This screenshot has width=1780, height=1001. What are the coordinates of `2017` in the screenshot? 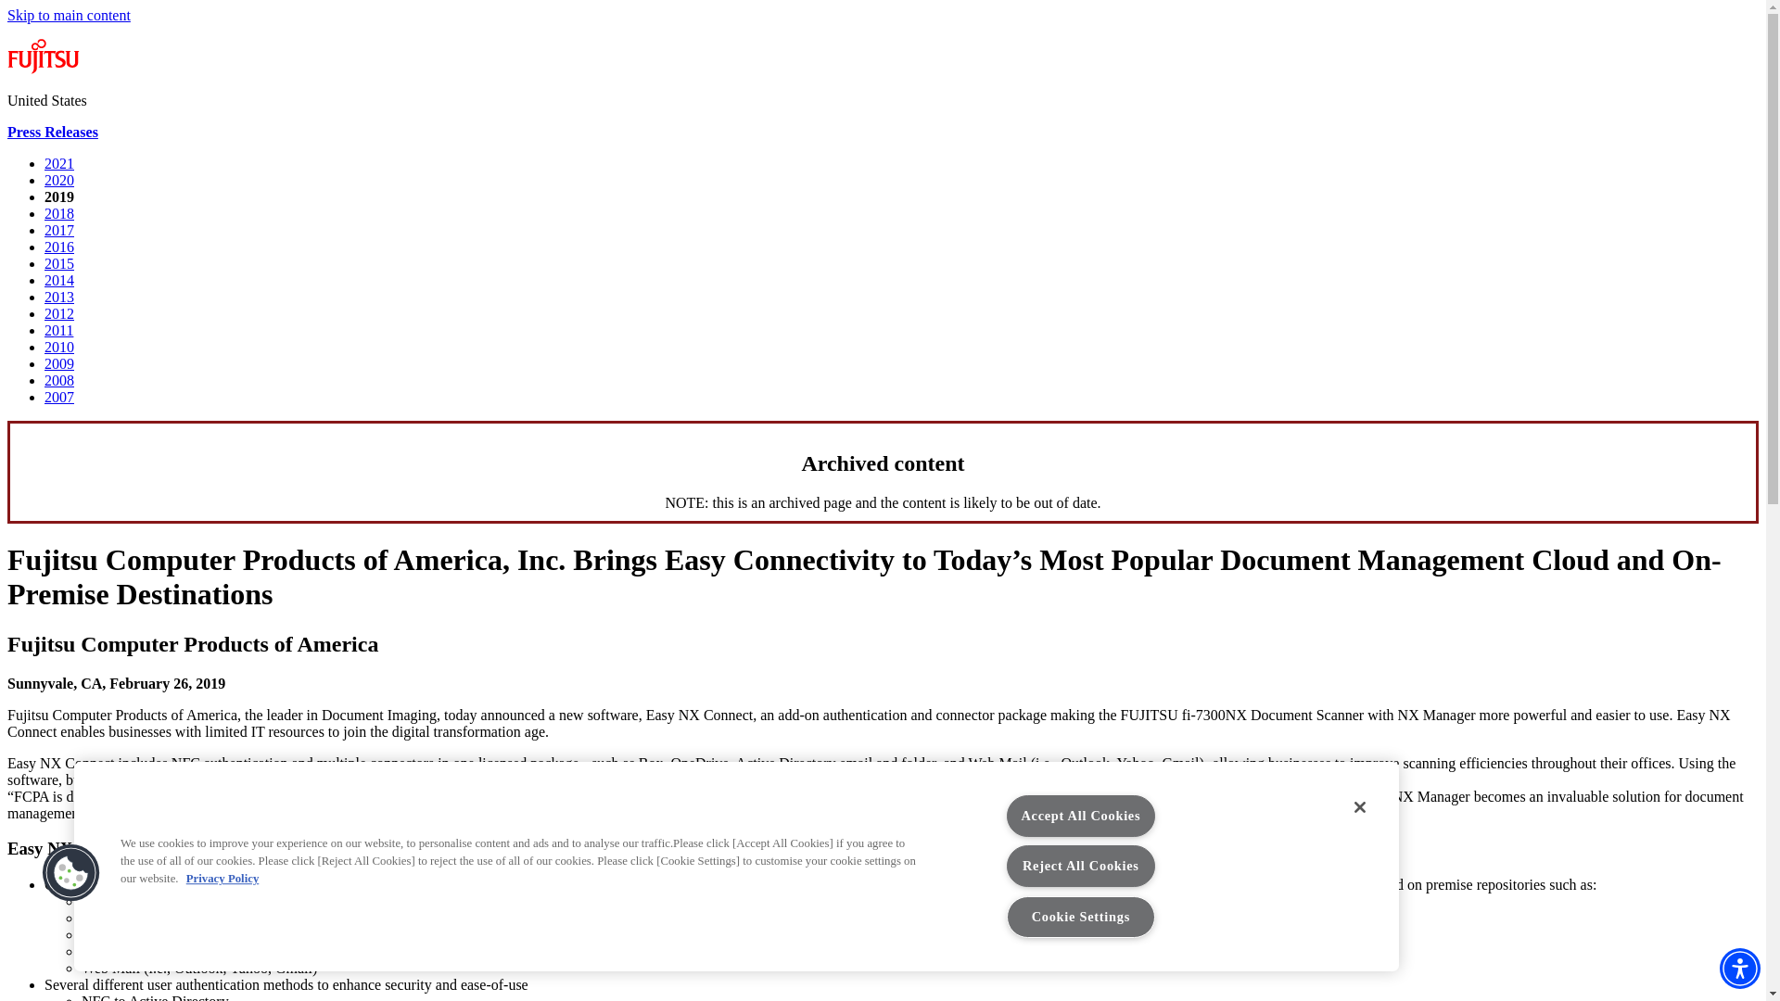 It's located at (59, 230).